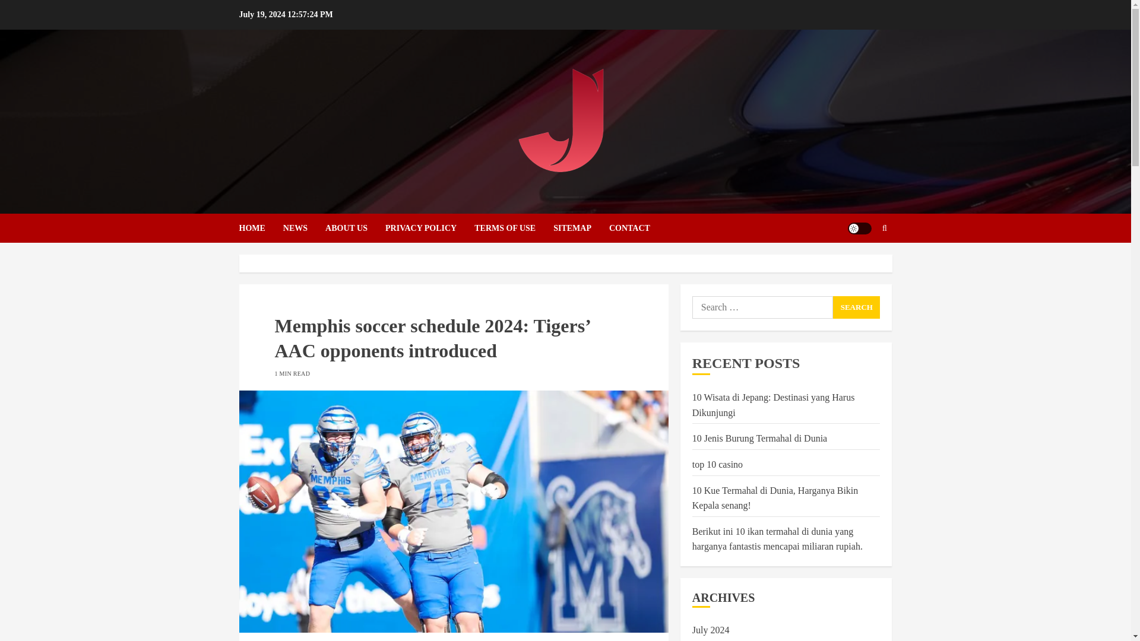 The height and width of the screenshot is (641, 1140). Describe the element at coordinates (513, 228) in the screenshot. I see `TERMS OF USE` at that location.